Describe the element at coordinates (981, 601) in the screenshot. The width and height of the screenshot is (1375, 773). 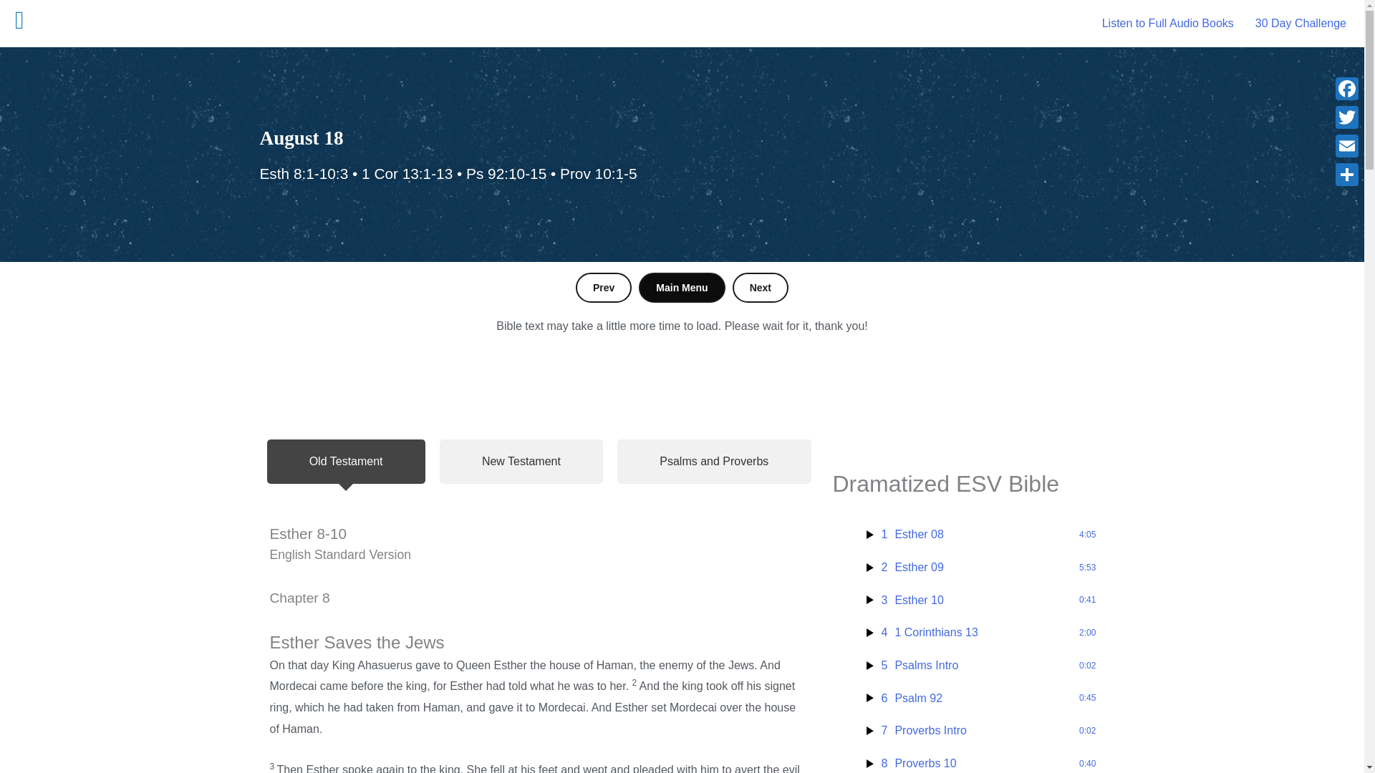
I see `30 Day Challenge` at that location.